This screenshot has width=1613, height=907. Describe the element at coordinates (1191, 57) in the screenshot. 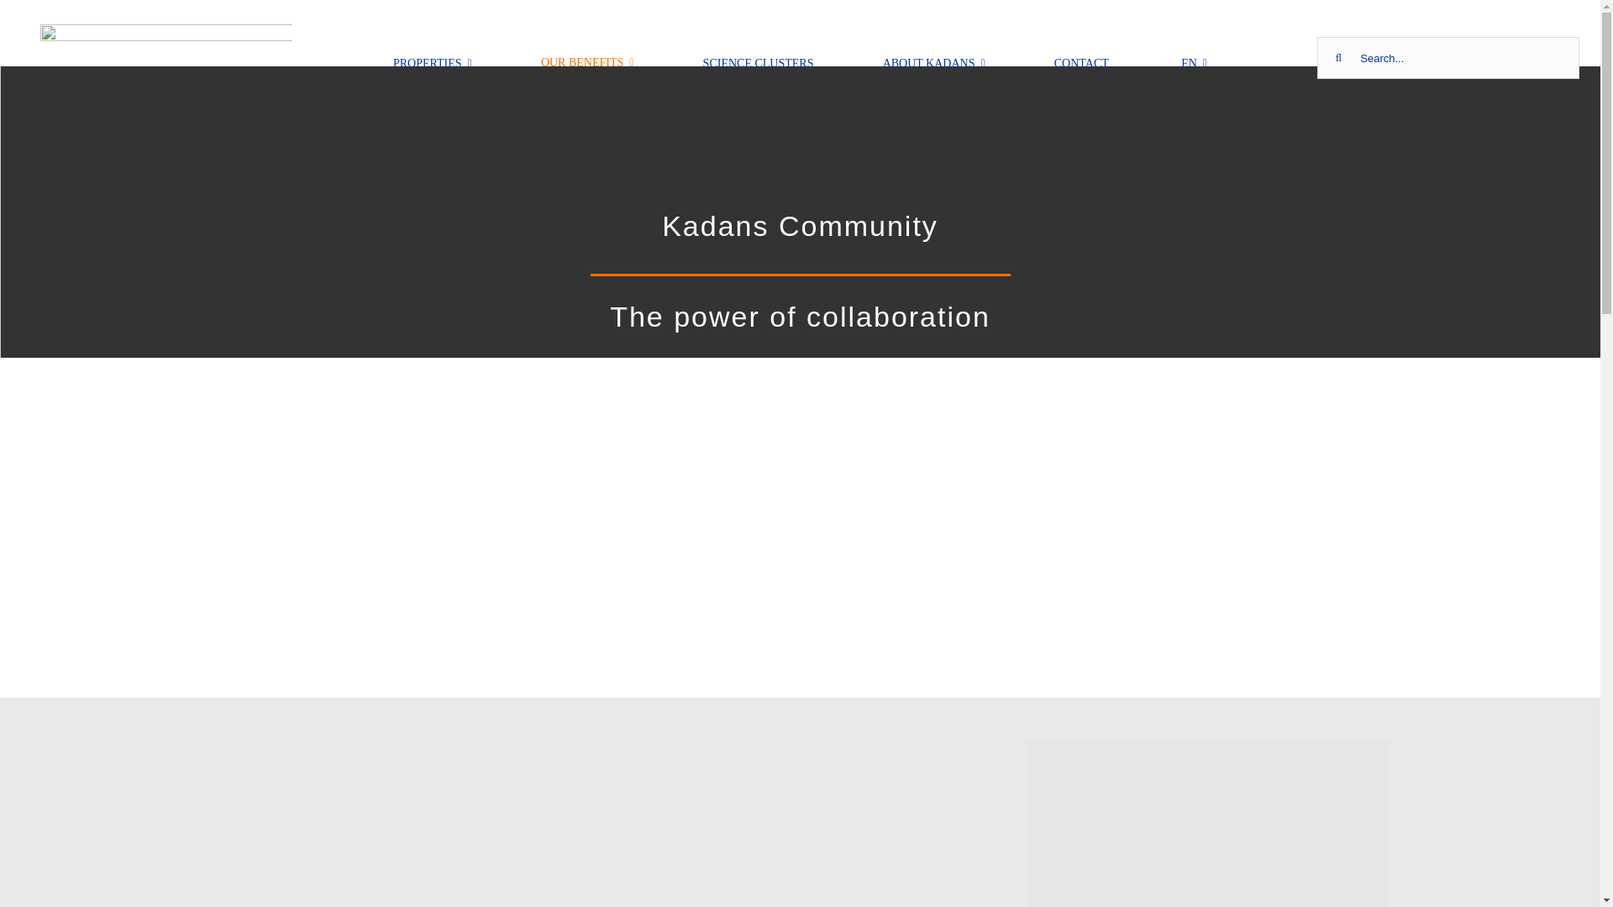

I see `EN` at that location.